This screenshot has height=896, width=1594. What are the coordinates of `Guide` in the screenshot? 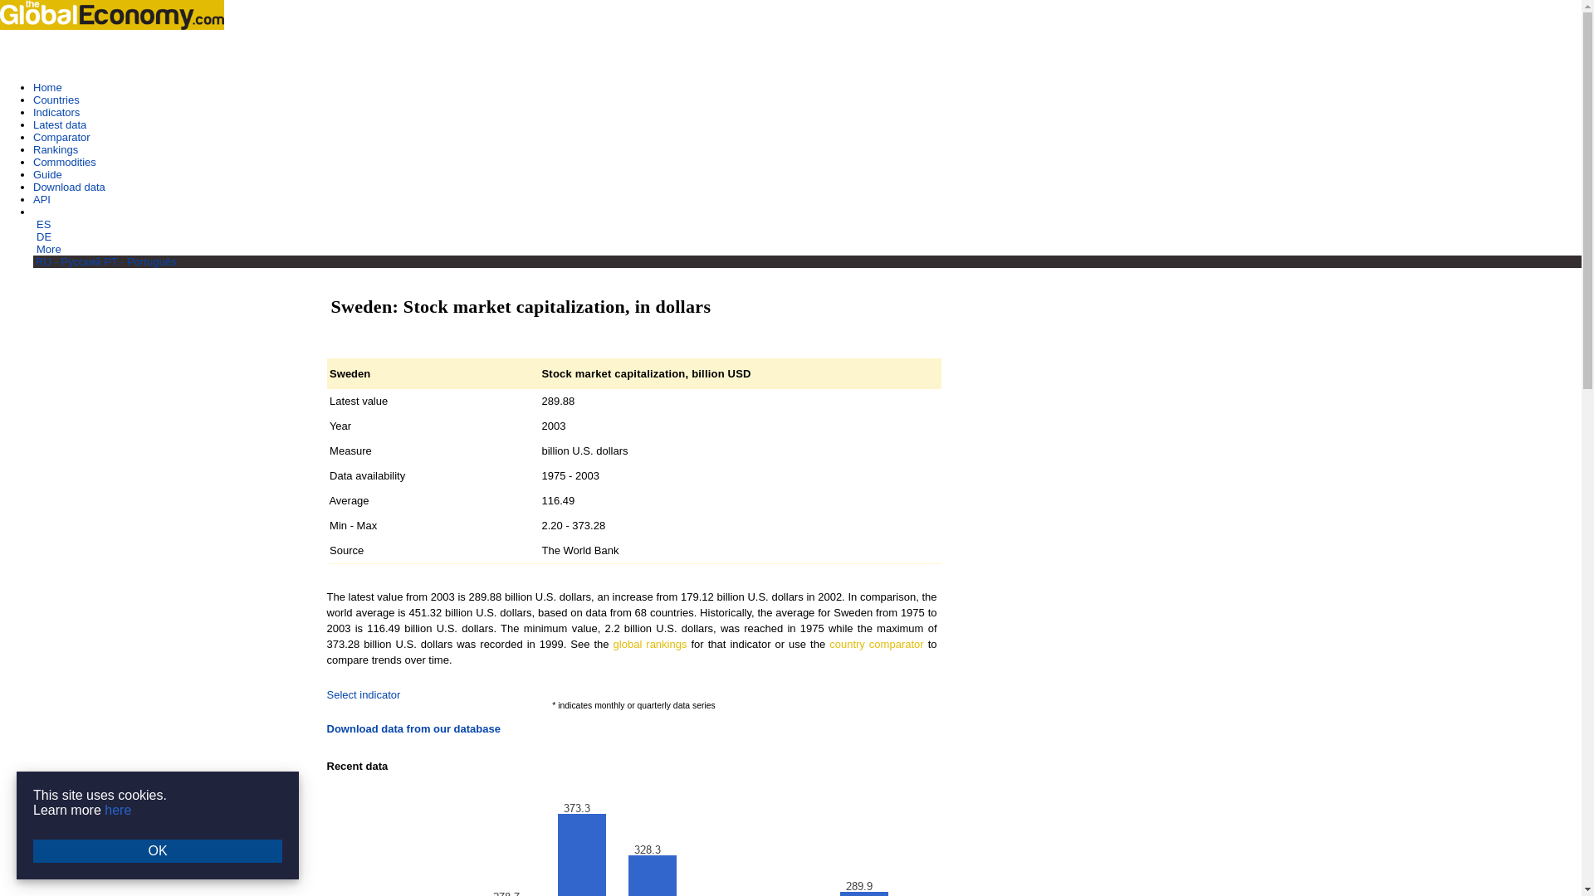 It's located at (47, 174).